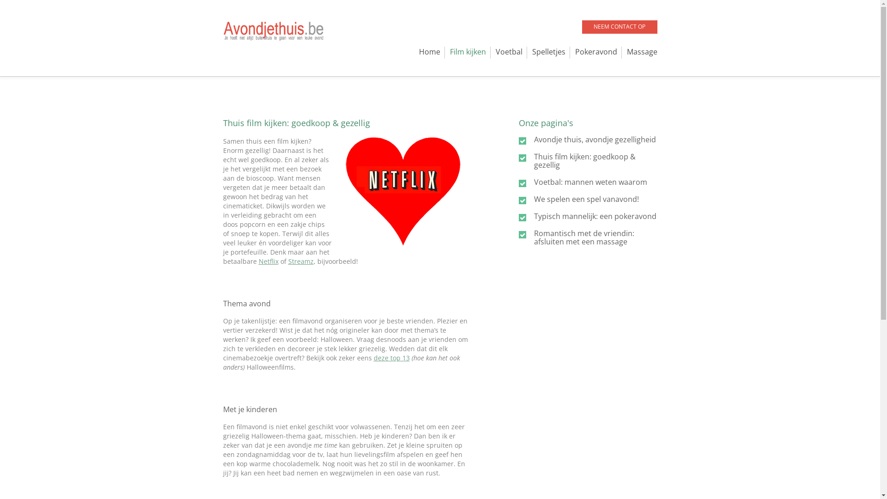 The image size is (887, 499). I want to click on Home, so click(425, 52).